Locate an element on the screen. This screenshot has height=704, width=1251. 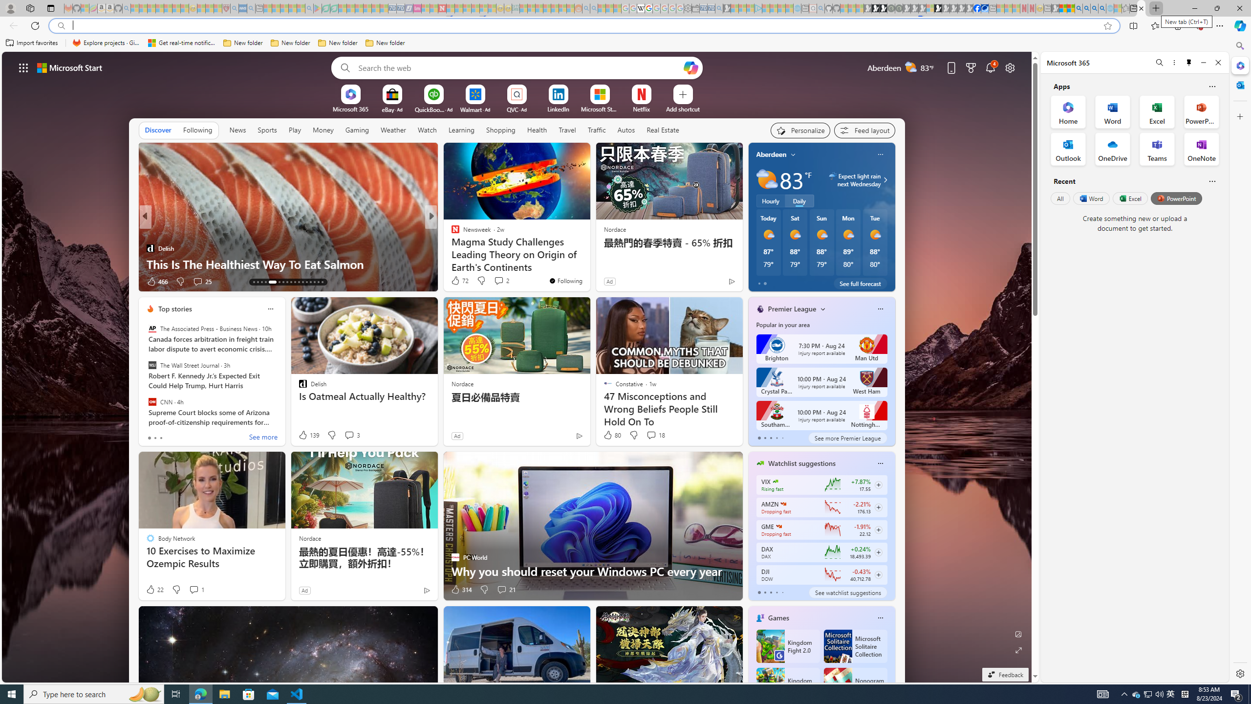
Bluey: Let's Play! - Apps on Google Play - Sleeping is located at coordinates (318, 8).